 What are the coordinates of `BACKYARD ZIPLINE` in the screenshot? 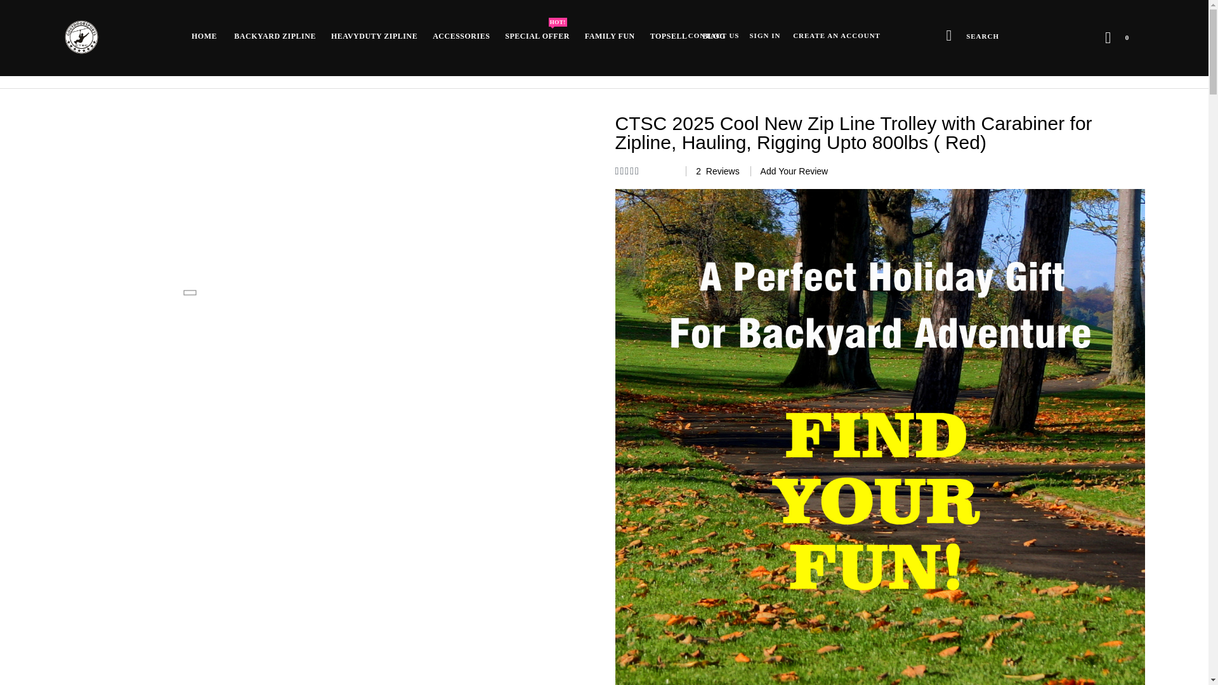 It's located at (275, 36).